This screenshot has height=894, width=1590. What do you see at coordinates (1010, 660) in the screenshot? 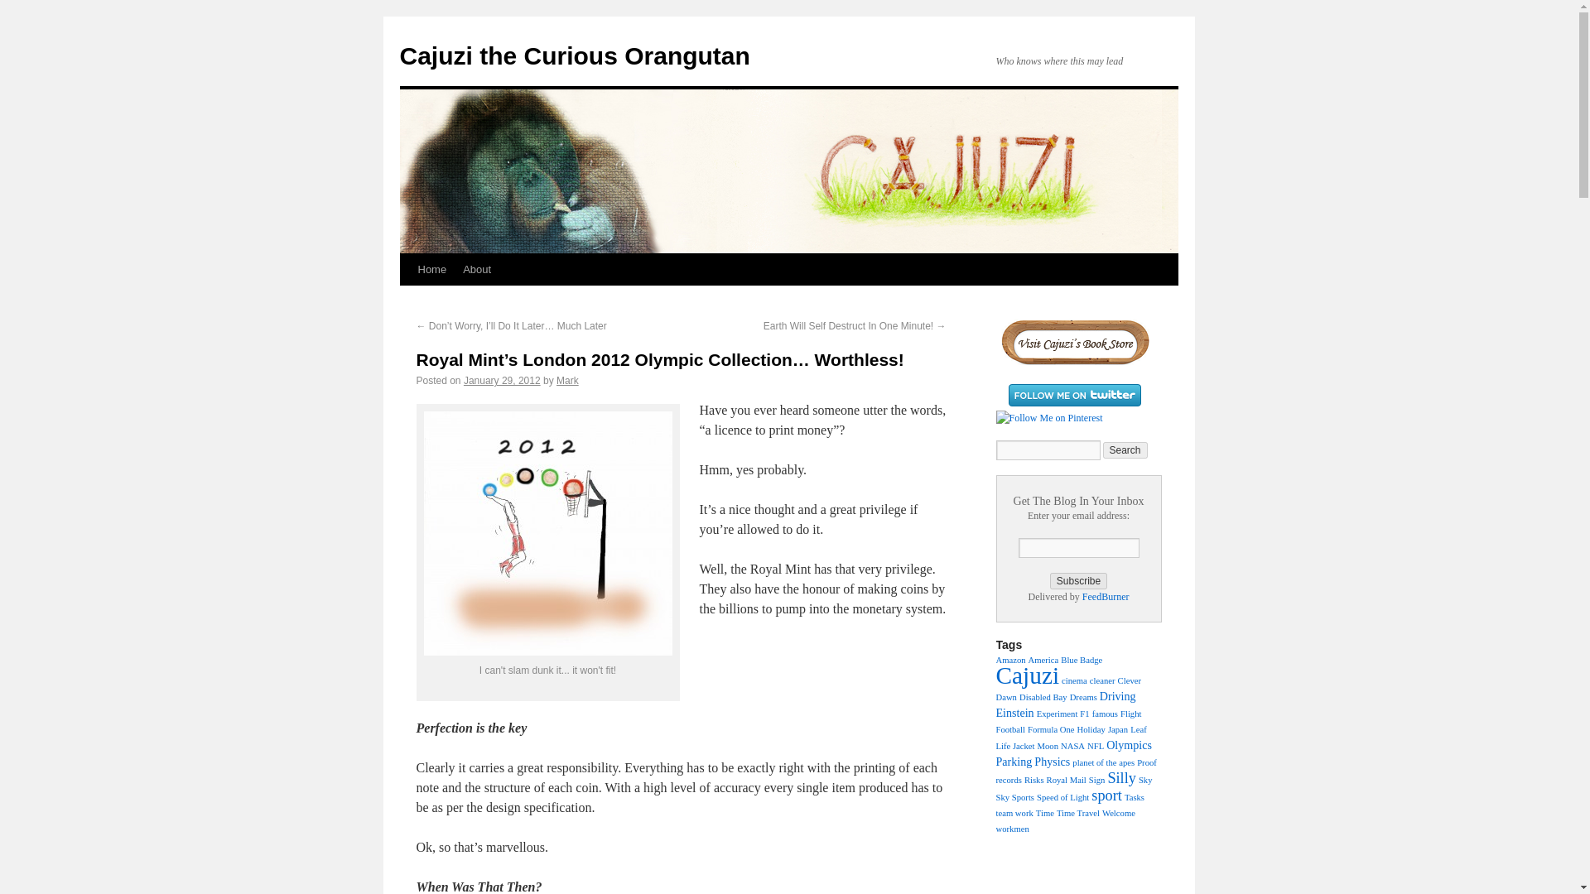
I see `Amazon` at bounding box center [1010, 660].